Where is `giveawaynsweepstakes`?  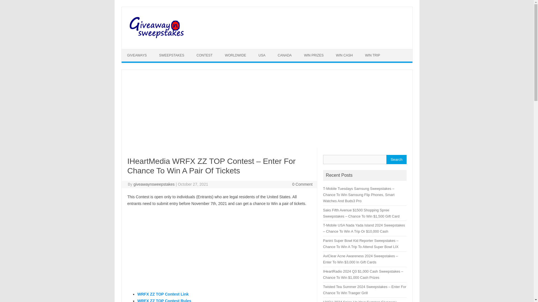
giveawaynsweepstakes is located at coordinates (154, 184).